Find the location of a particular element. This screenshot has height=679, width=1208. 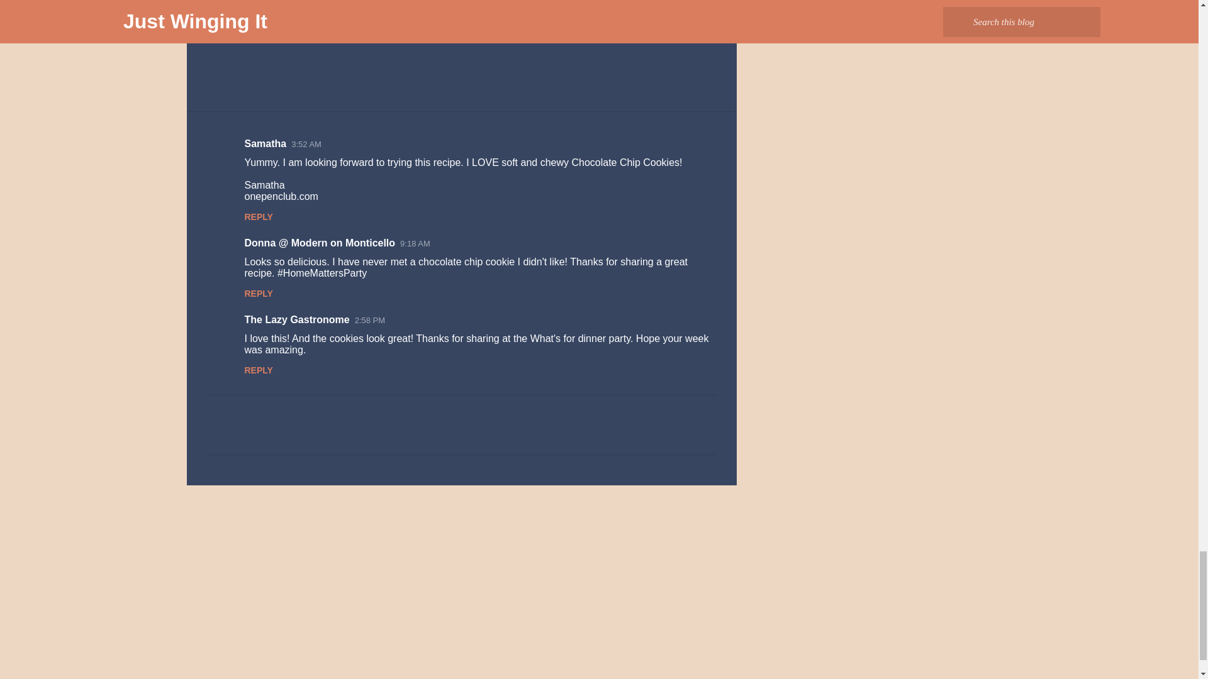

CHOCOLATE CHIP COOKIE is located at coordinates (260, 26).